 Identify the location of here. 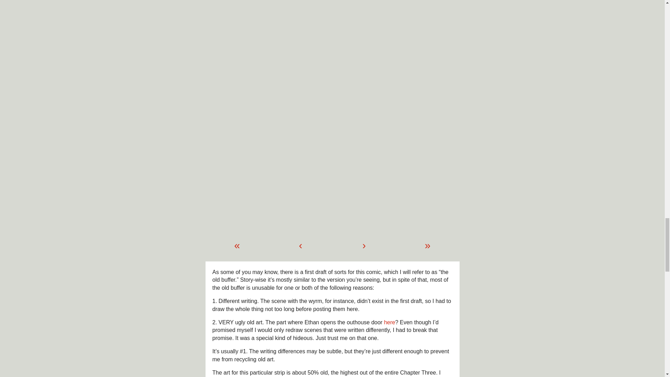
(389, 322).